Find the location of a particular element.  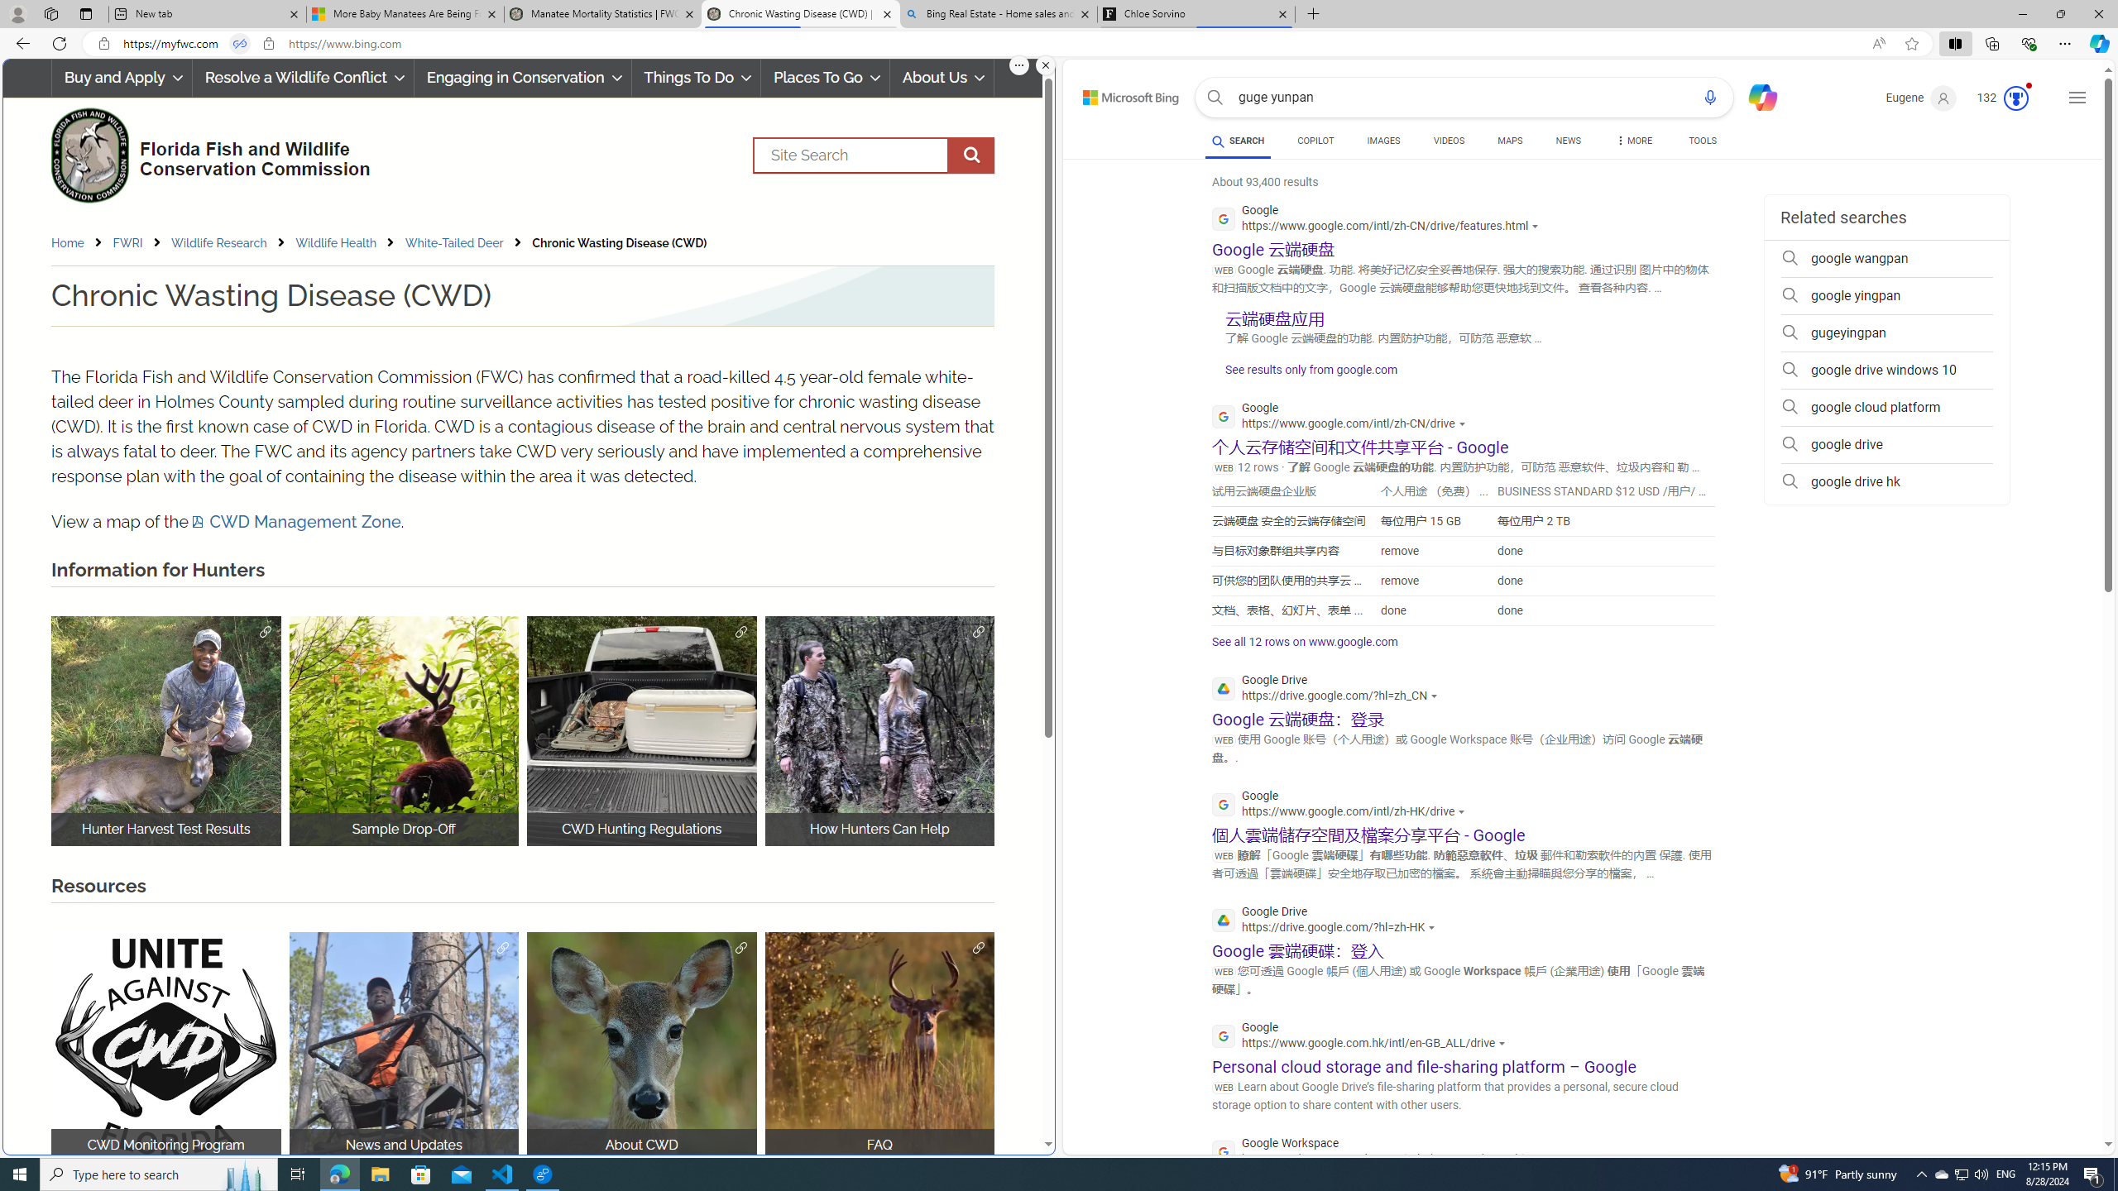

Read aloud this page (Ctrl+Shift+U) is located at coordinates (1878, 44).